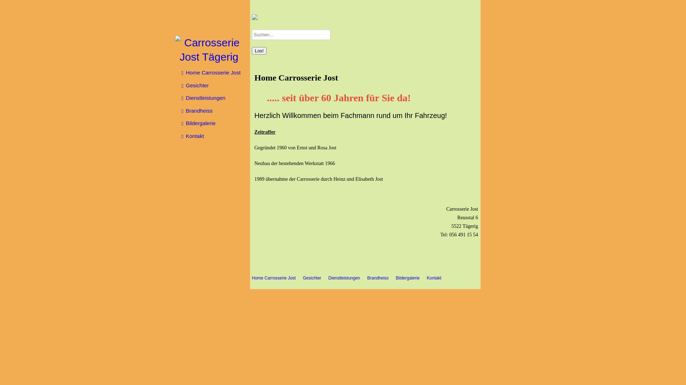 Image resolution: width=686 pixels, height=385 pixels. What do you see at coordinates (378, 278) in the screenshot?
I see `Brandheiss` at bounding box center [378, 278].